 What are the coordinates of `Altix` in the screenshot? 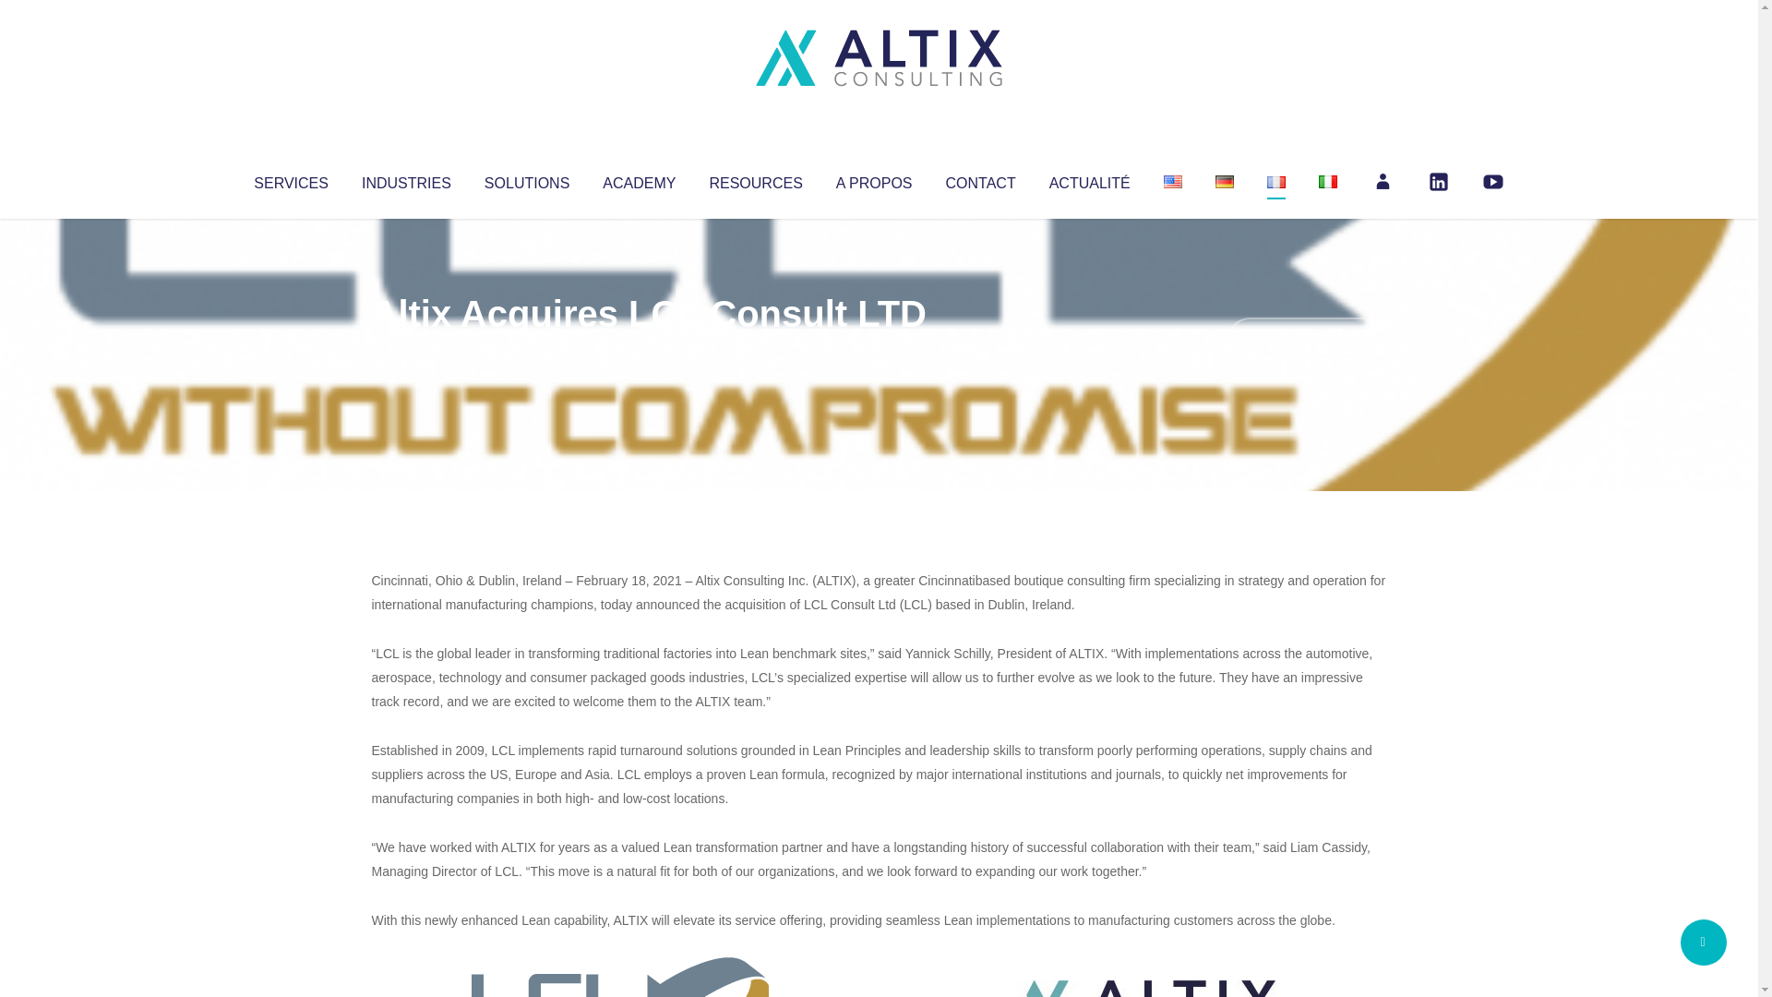 It's located at (406, 351).